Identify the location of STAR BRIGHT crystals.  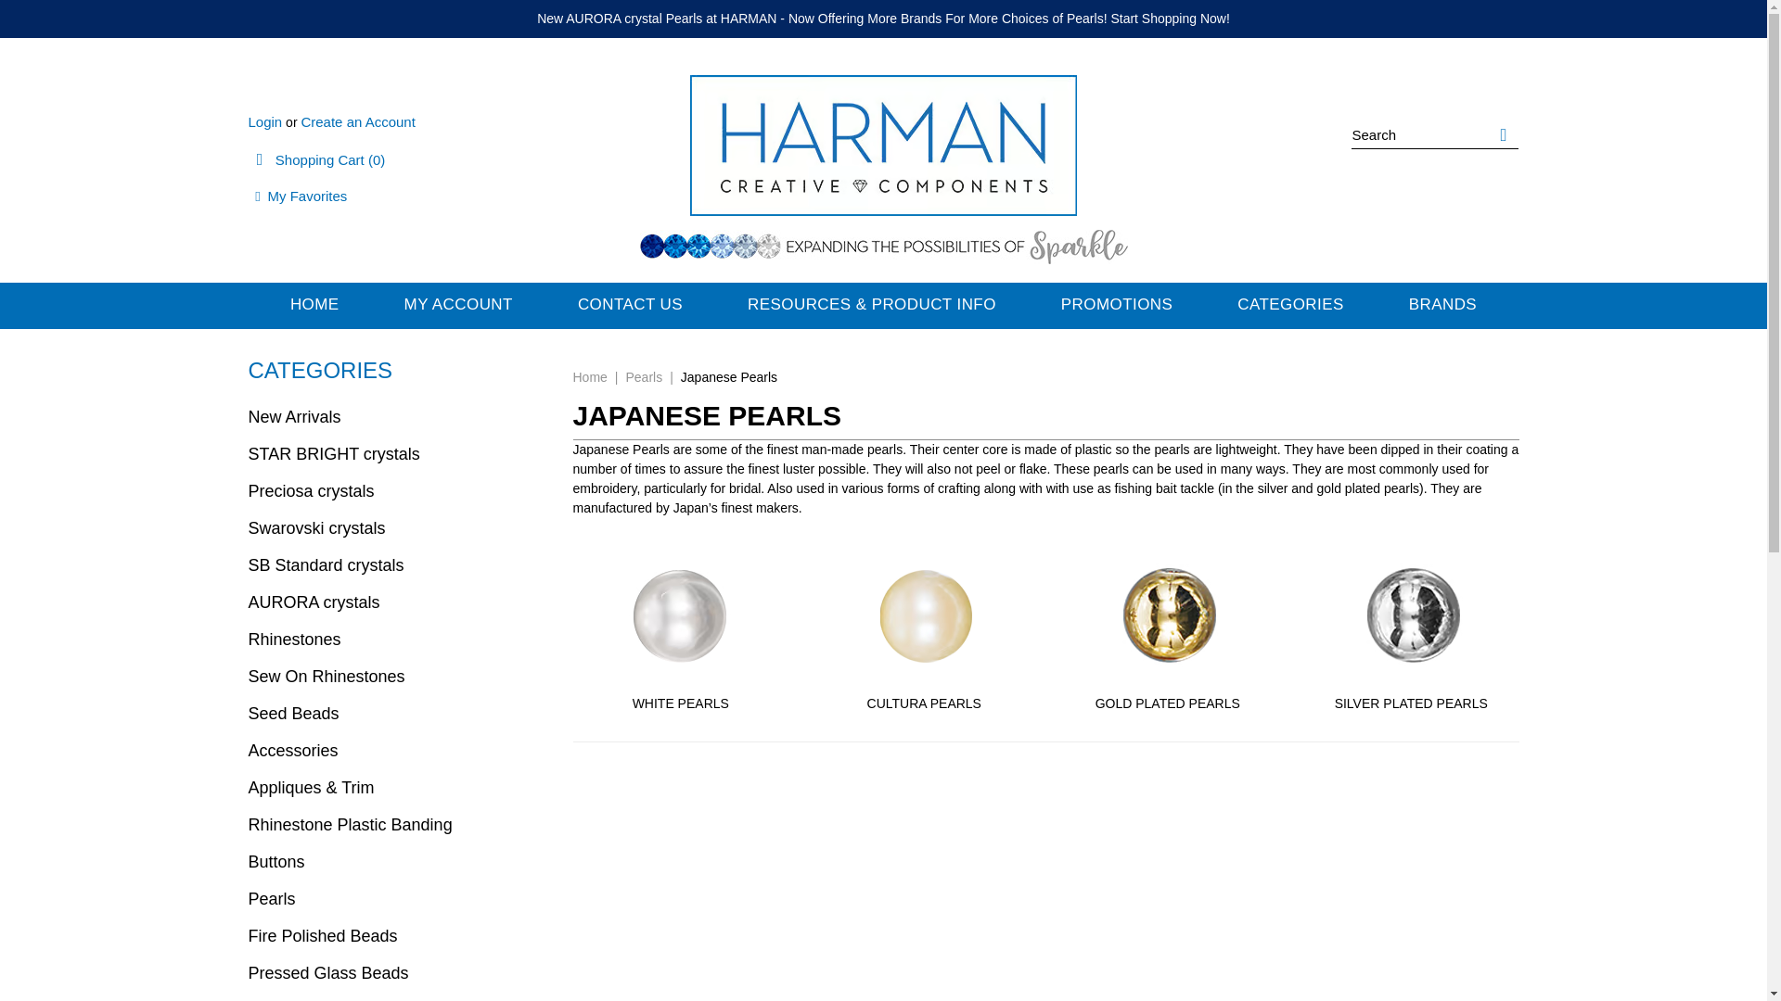
(397, 453).